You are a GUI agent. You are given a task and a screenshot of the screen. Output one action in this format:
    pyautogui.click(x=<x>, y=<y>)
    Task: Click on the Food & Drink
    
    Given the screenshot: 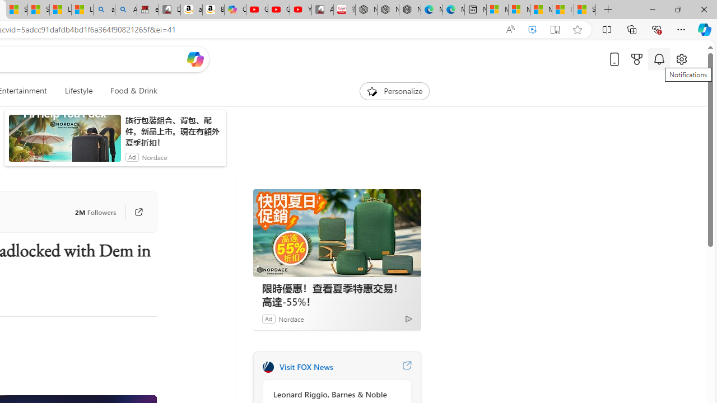 What is the action you would take?
    pyautogui.click(x=134, y=91)
    